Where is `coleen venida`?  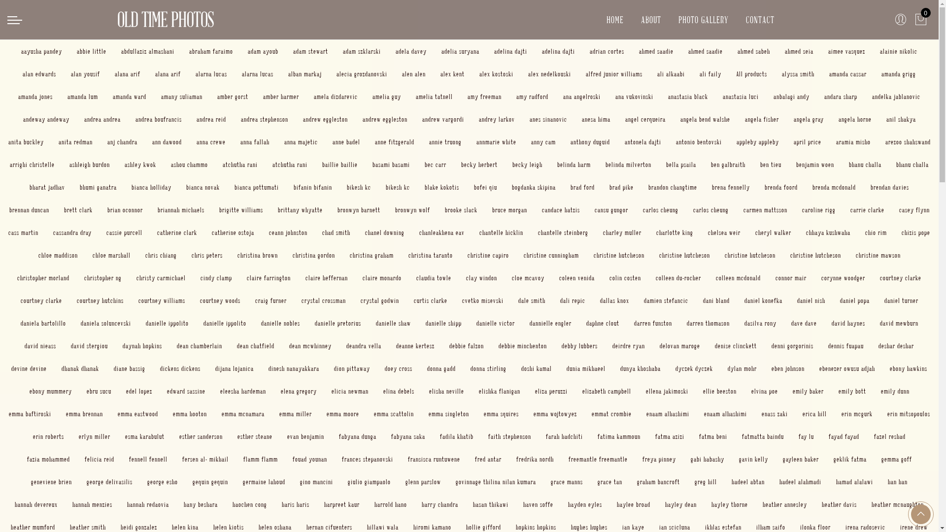
coleen venida is located at coordinates (577, 278).